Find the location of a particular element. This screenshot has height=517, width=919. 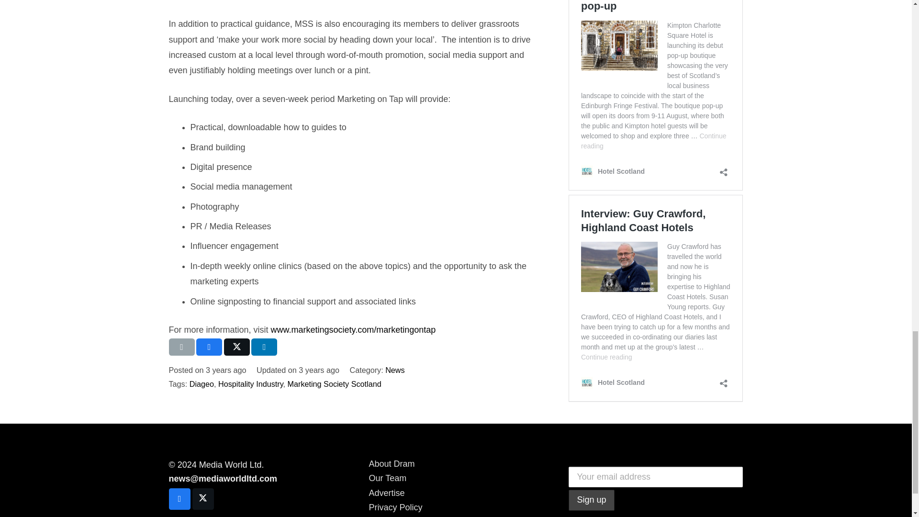

Sign up is located at coordinates (591, 500).